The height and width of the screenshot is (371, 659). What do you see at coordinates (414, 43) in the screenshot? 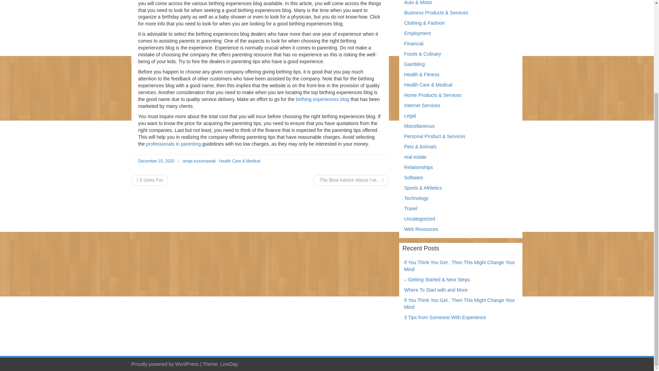
I see `Financial` at bounding box center [414, 43].